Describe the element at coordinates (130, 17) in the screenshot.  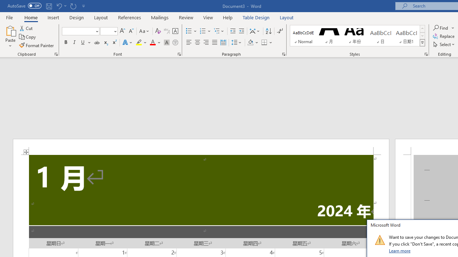
I see `References` at that location.